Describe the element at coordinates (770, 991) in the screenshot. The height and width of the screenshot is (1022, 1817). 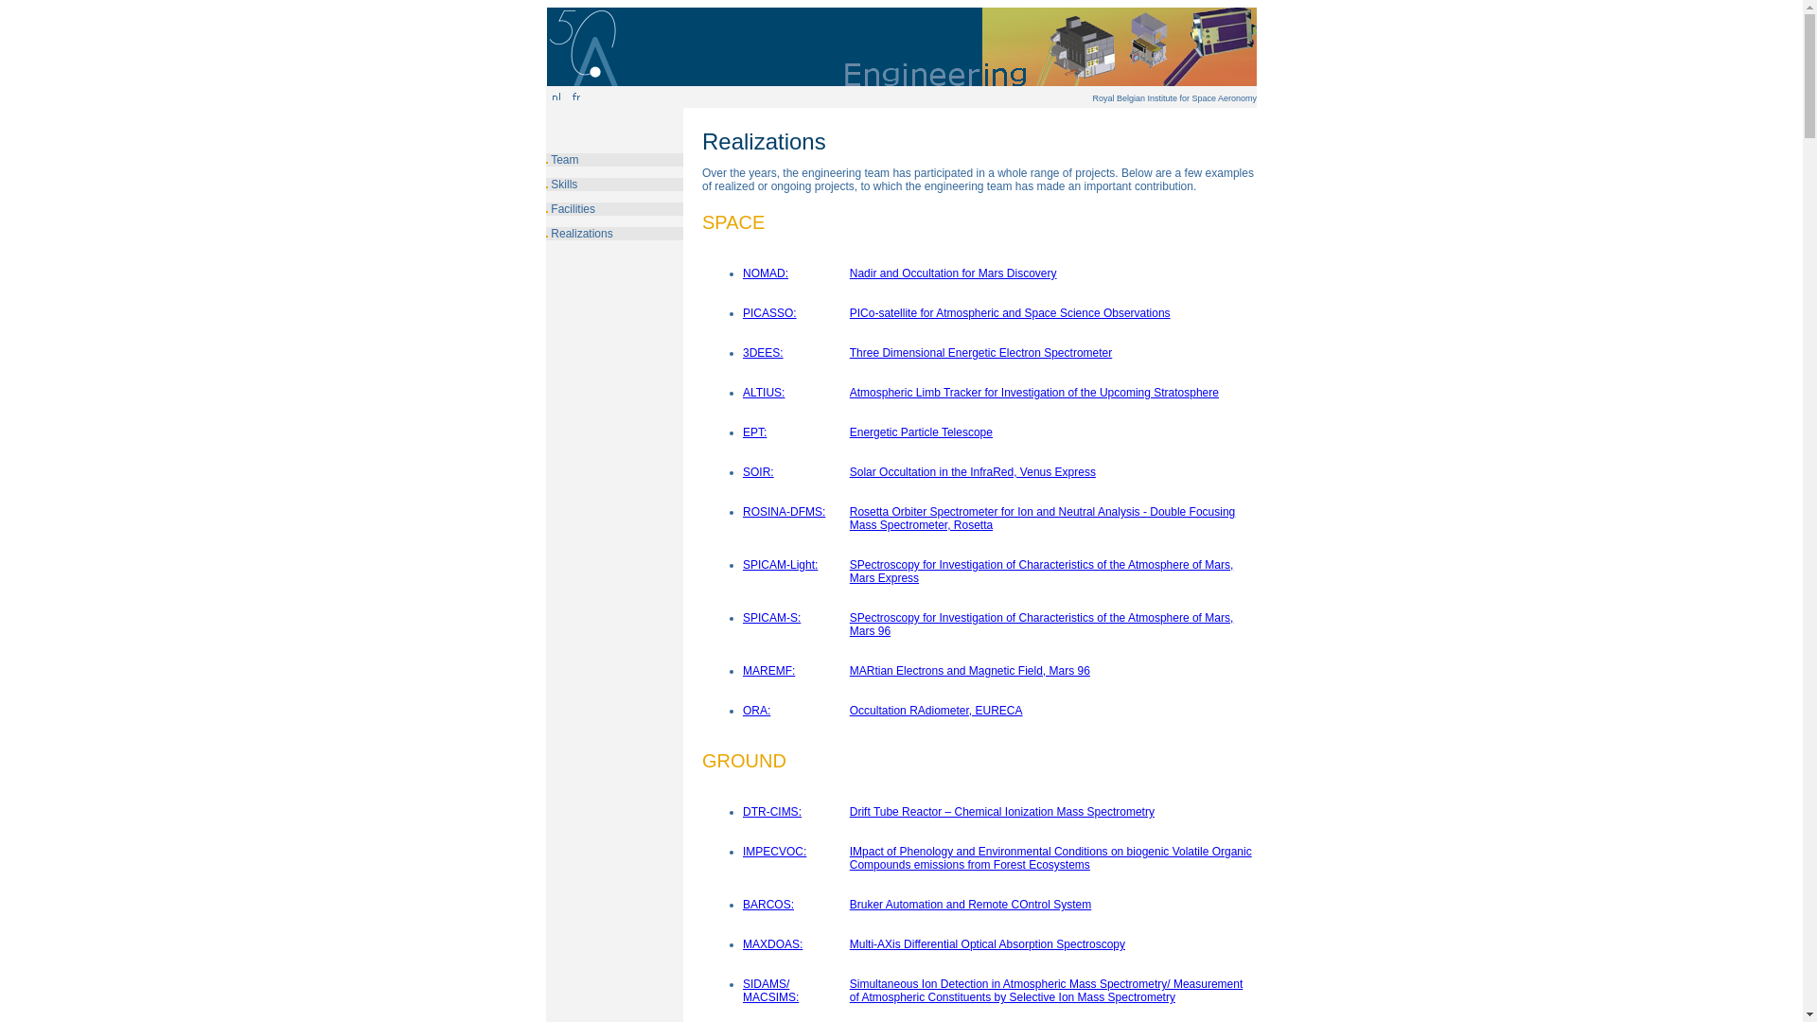
I see `SIDAMS/
MACSIMS:` at that location.